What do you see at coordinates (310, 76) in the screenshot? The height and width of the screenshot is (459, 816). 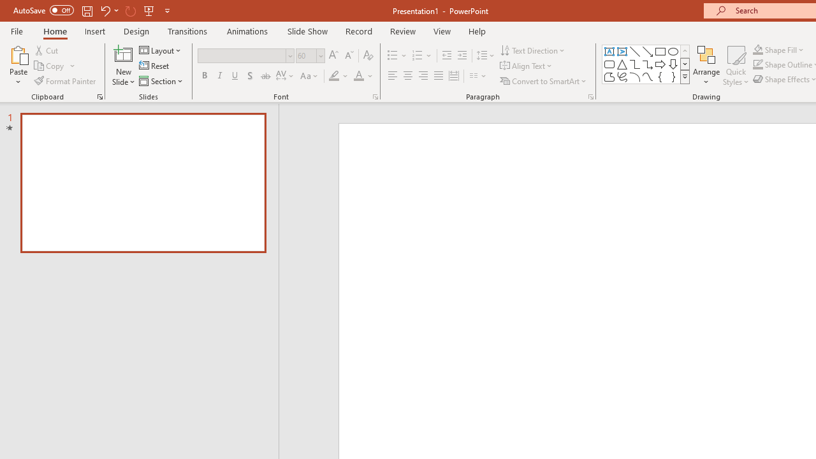 I see `Change Case` at bounding box center [310, 76].